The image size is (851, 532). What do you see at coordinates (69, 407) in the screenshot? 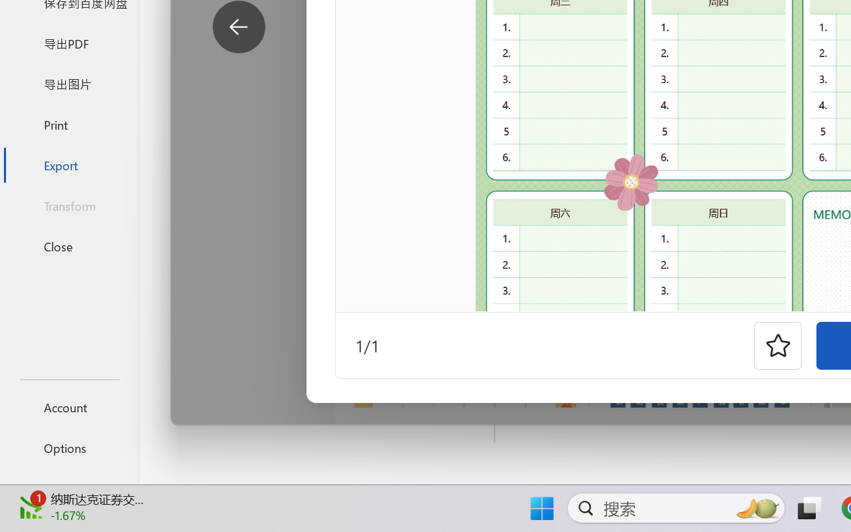
I see `Account` at bounding box center [69, 407].